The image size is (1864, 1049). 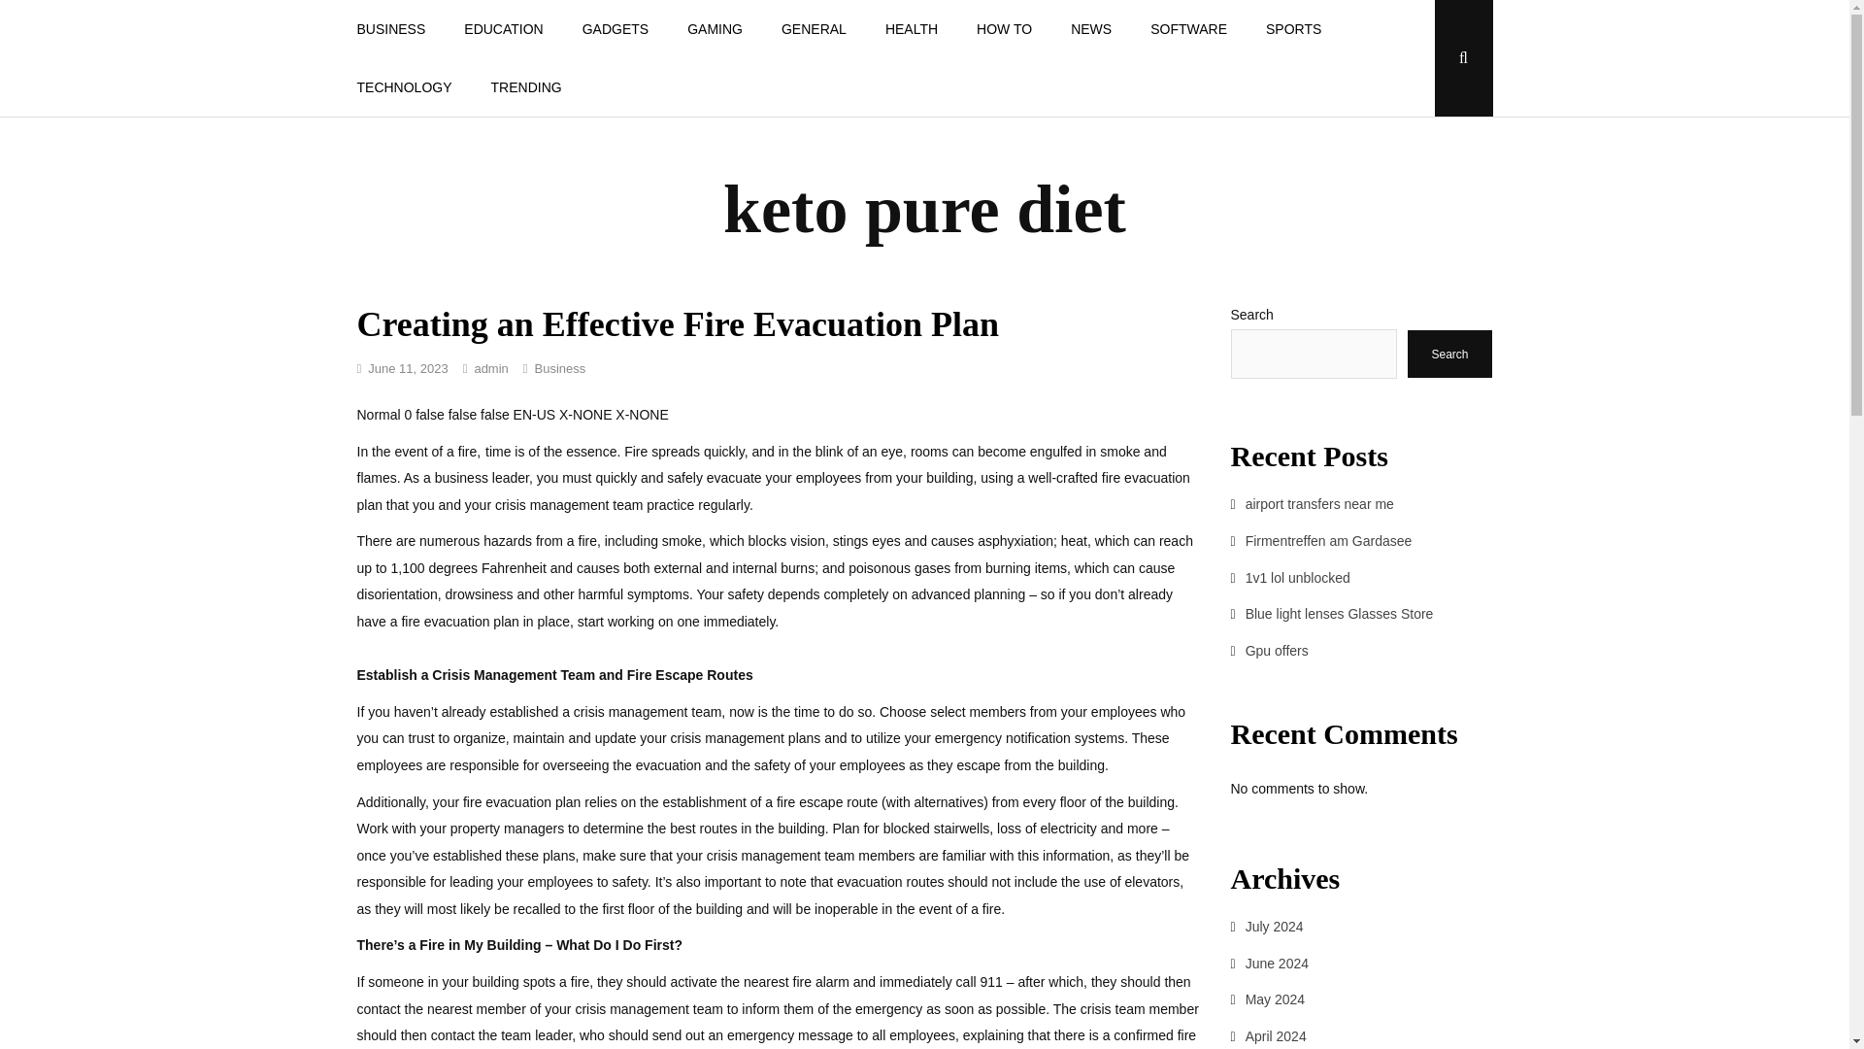 What do you see at coordinates (924, 209) in the screenshot?
I see `keto pure diet` at bounding box center [924, 209].